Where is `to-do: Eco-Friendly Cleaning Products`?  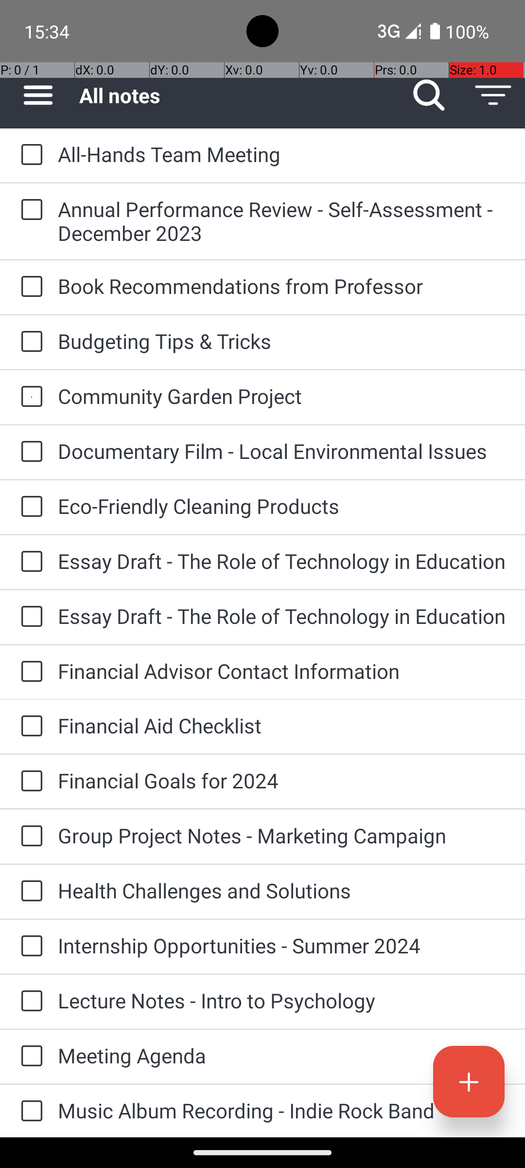
to-do: Eco-Friendly Cleaning Products is located at coordinates (29, 507).